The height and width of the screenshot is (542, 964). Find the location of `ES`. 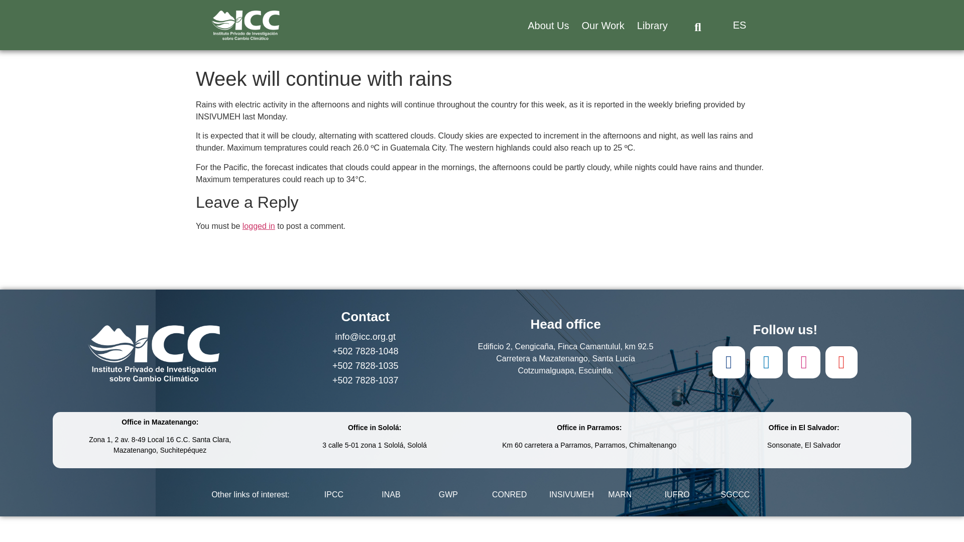

ES is located at coordinates (737, 25).